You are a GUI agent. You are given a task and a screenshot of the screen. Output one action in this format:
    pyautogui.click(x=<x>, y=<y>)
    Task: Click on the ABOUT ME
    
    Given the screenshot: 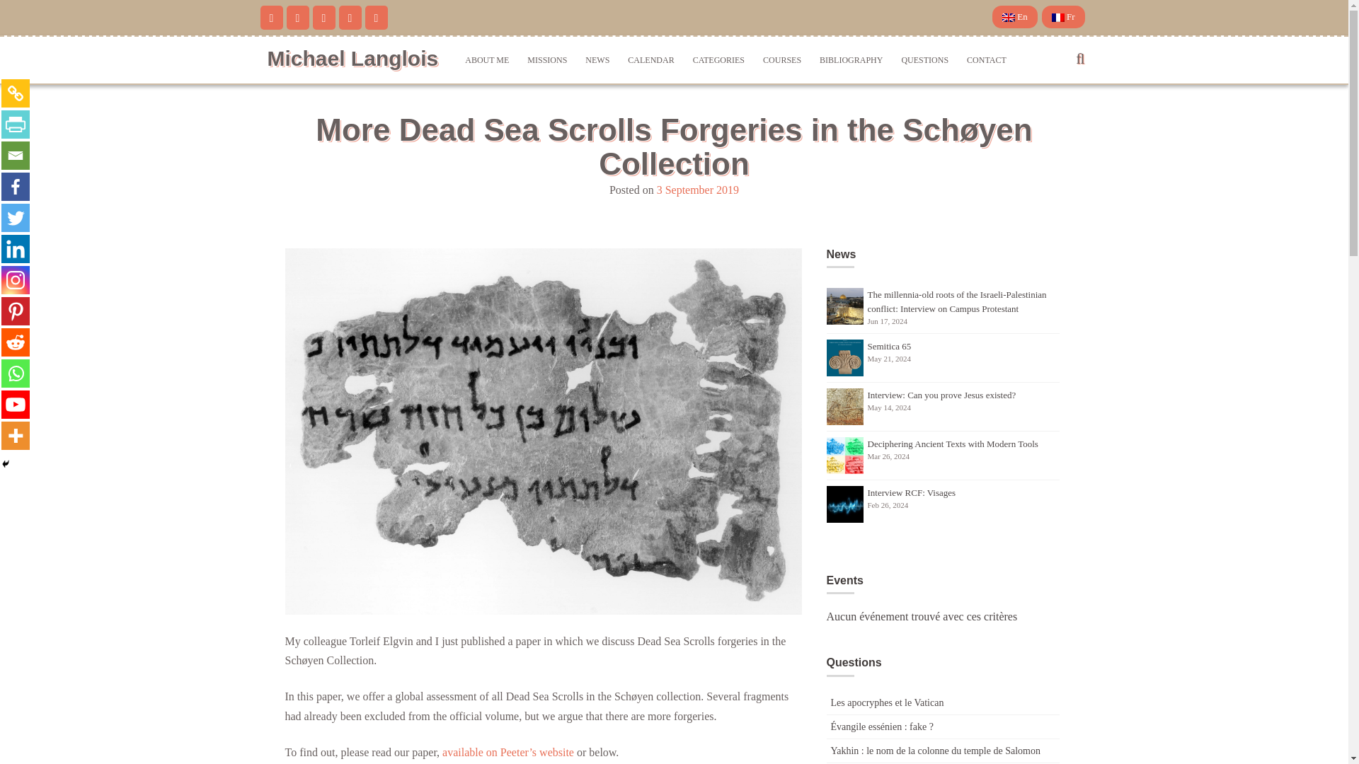 What is the action you would take?
    pyautogui.click(x=486, y=60)
    